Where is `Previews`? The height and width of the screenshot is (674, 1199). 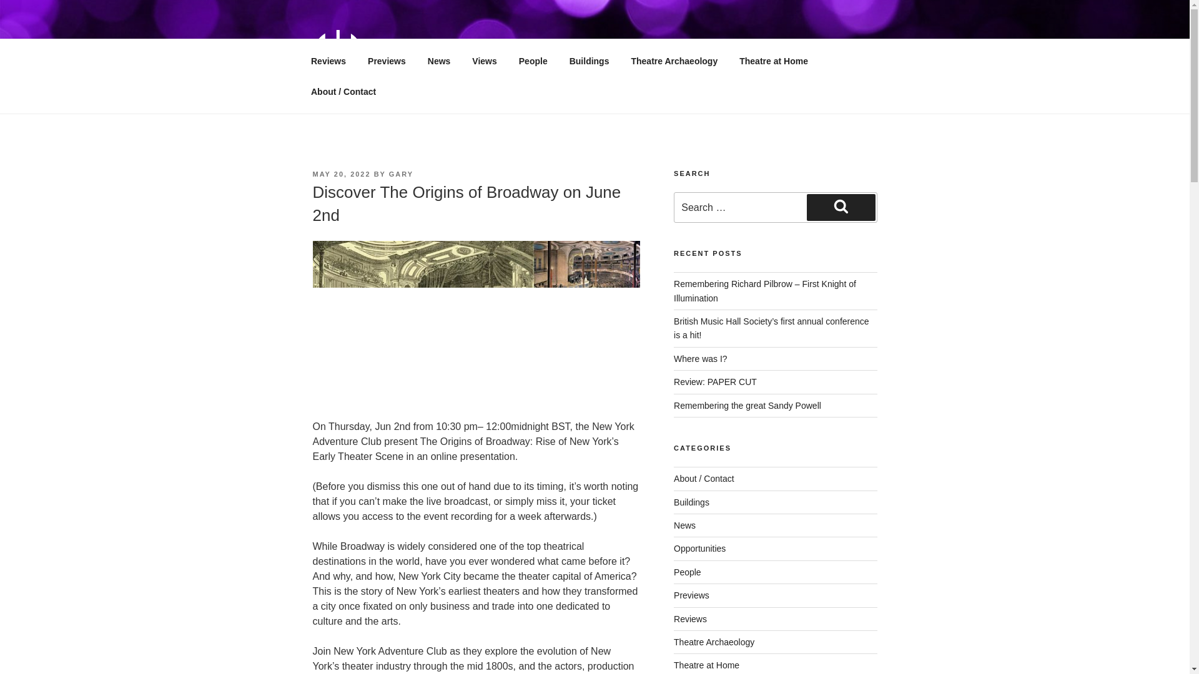 Previews is located at coordinates (692, 595).